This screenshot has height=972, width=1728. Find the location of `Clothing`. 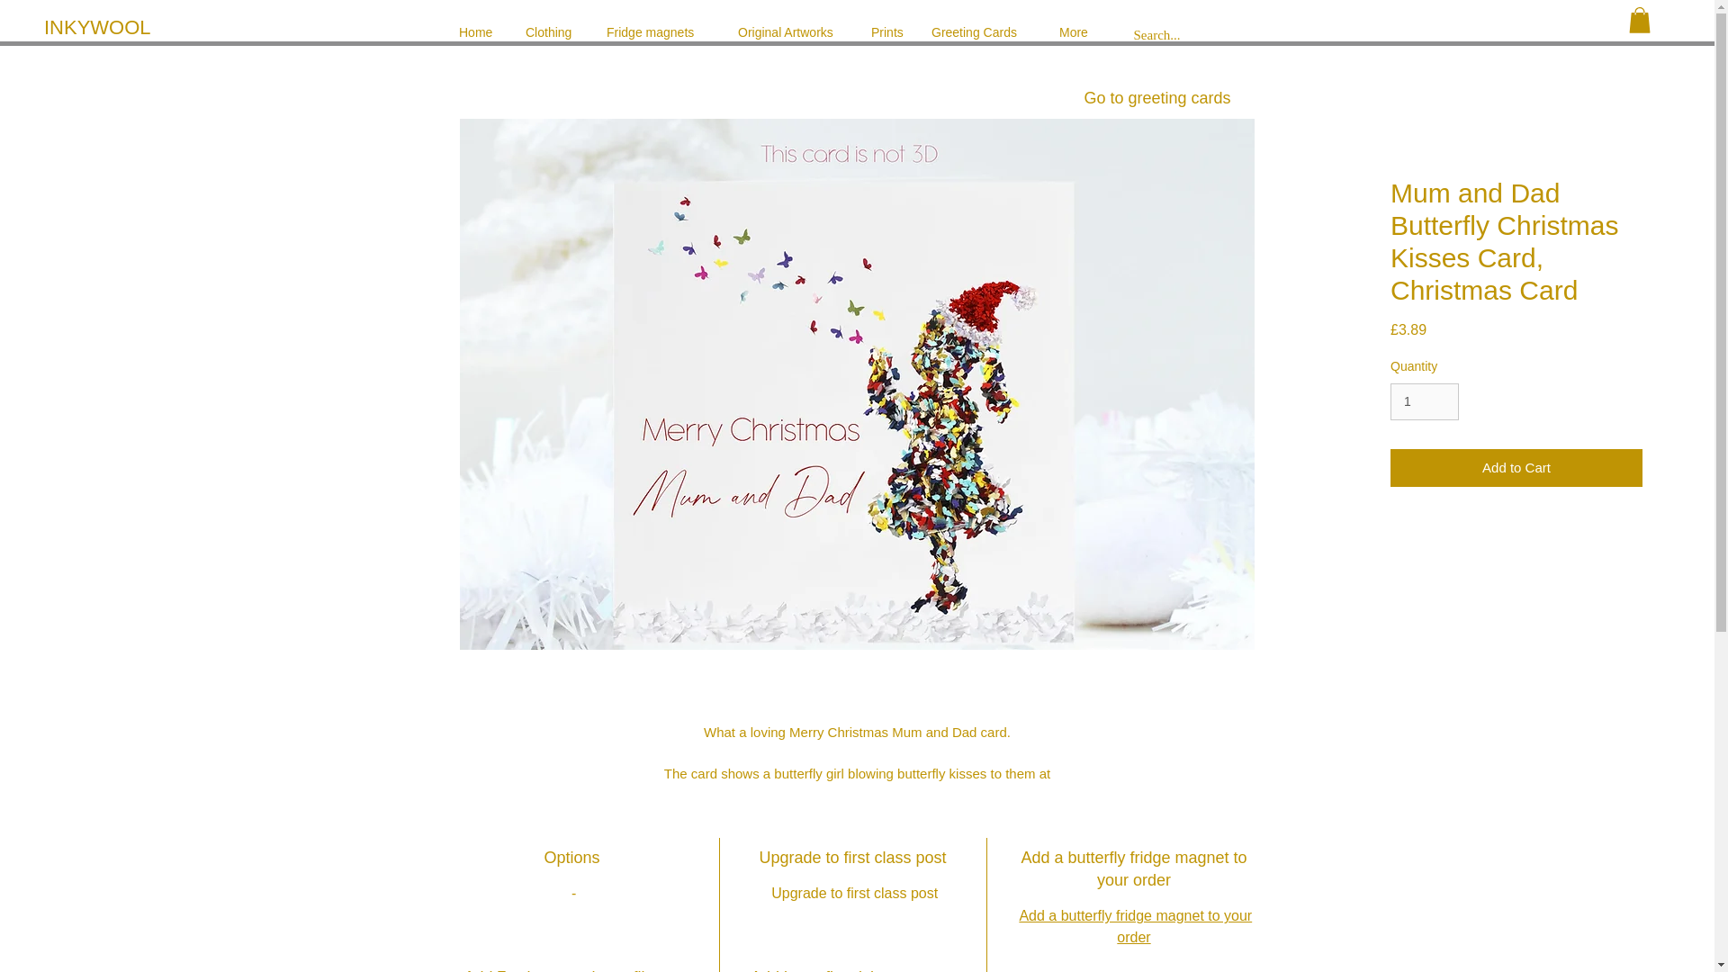

Clothing is located at coordinates (552, 32).